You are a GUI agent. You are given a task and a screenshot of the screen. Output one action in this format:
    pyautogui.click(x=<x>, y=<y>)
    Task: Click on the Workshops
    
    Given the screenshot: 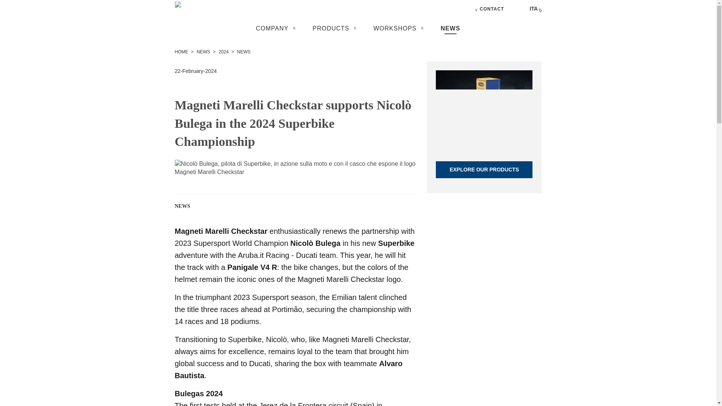 What is the action you would take?
    pyautogui.click(x=395, y=28)
    